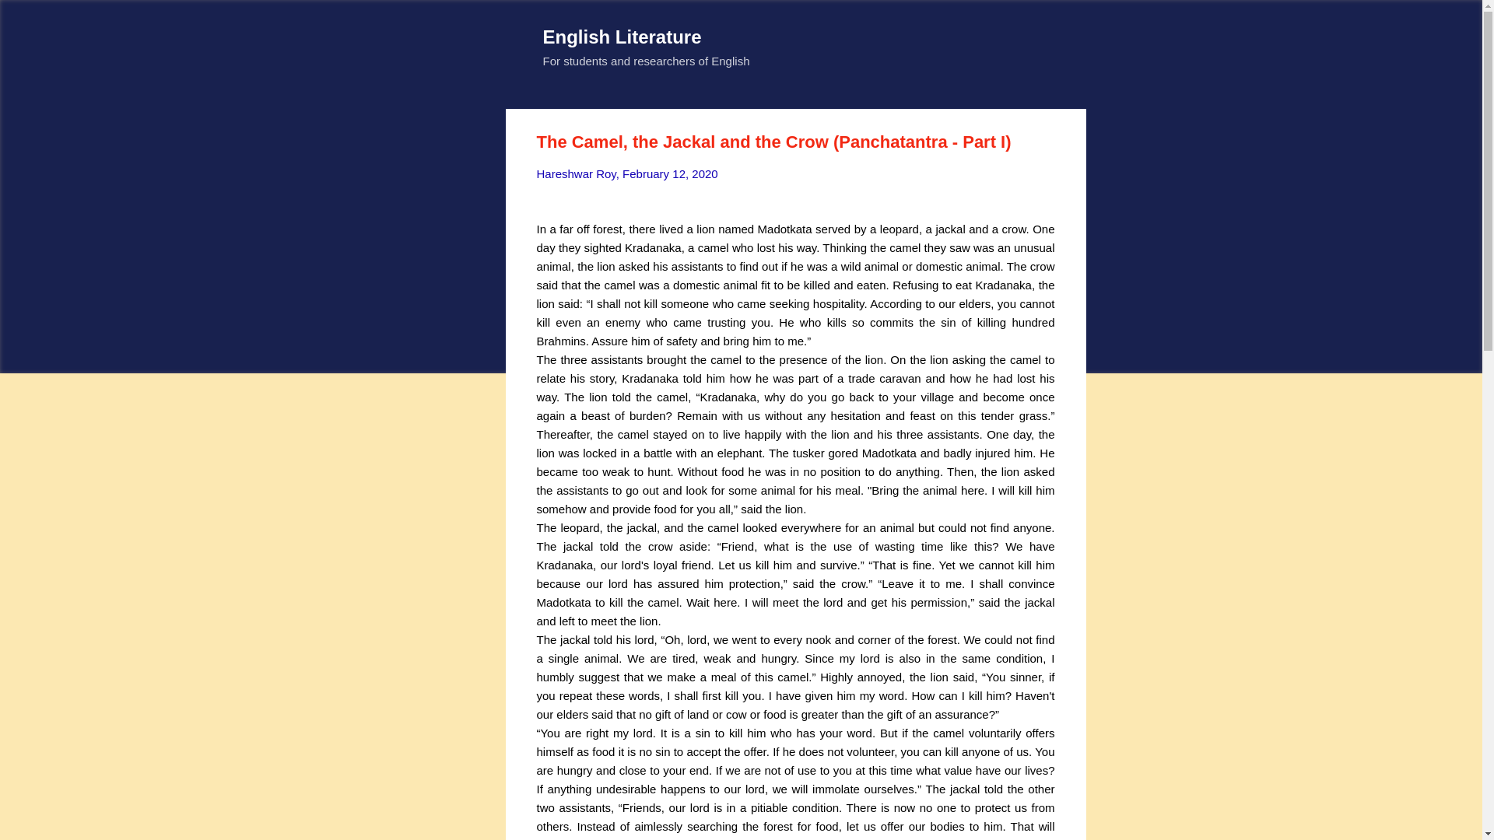 The image size is (1494, 840). I want to click on February 12, 2020, so click(671, 173).